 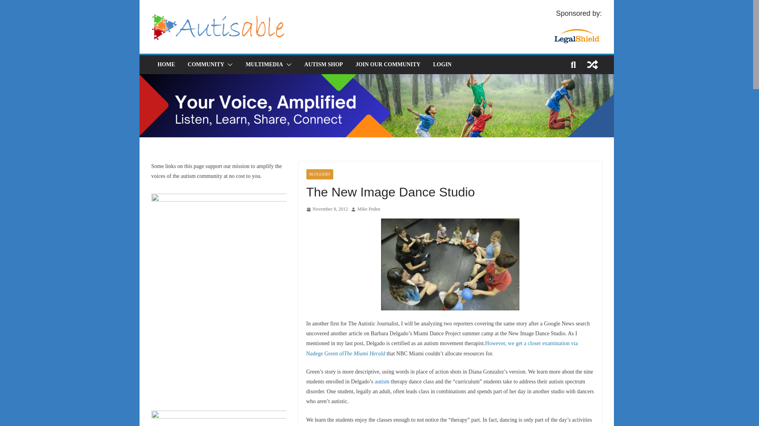 What do you see at coordinates (327, 209) in the screenshot?
I see `November 8, 2012` at bounding box center [327, 209].